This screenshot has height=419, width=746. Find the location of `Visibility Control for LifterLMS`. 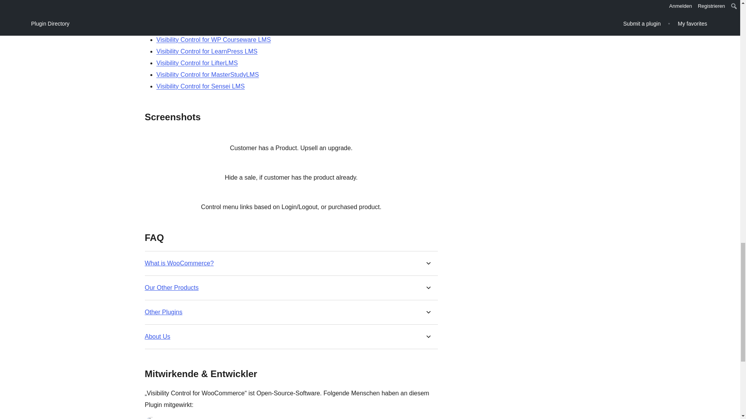

Visibility Control for LifterLMS is located at coordinates (197, 63).